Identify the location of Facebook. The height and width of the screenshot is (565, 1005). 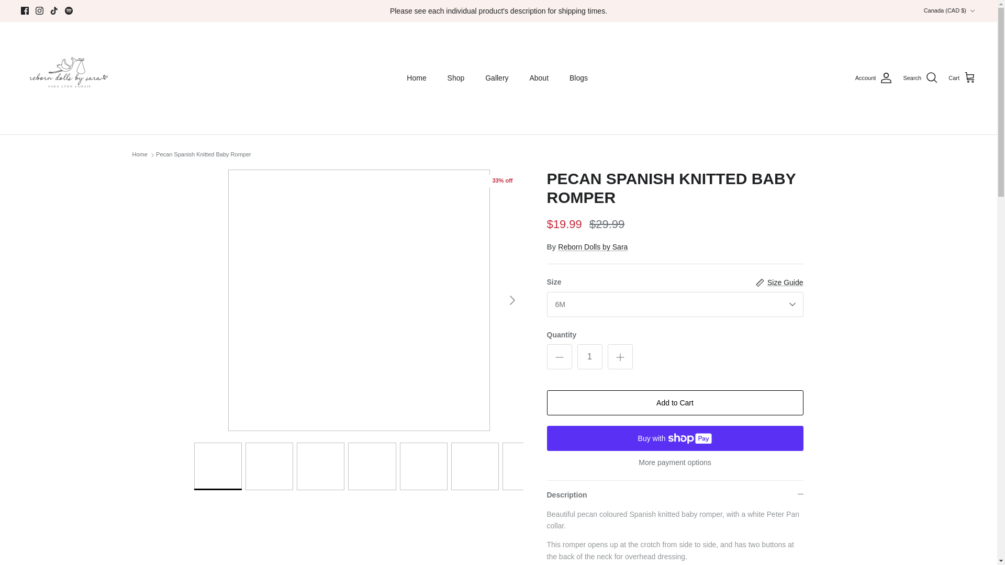
(25, 10).